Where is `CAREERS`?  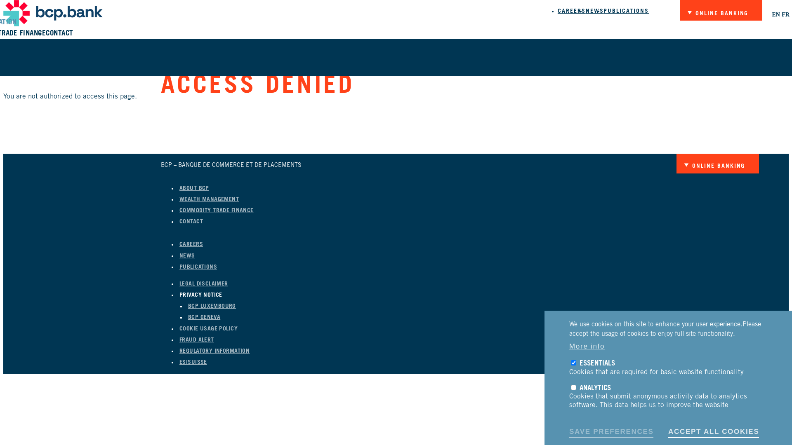
CAREERS is located at coordinates (191, 244).